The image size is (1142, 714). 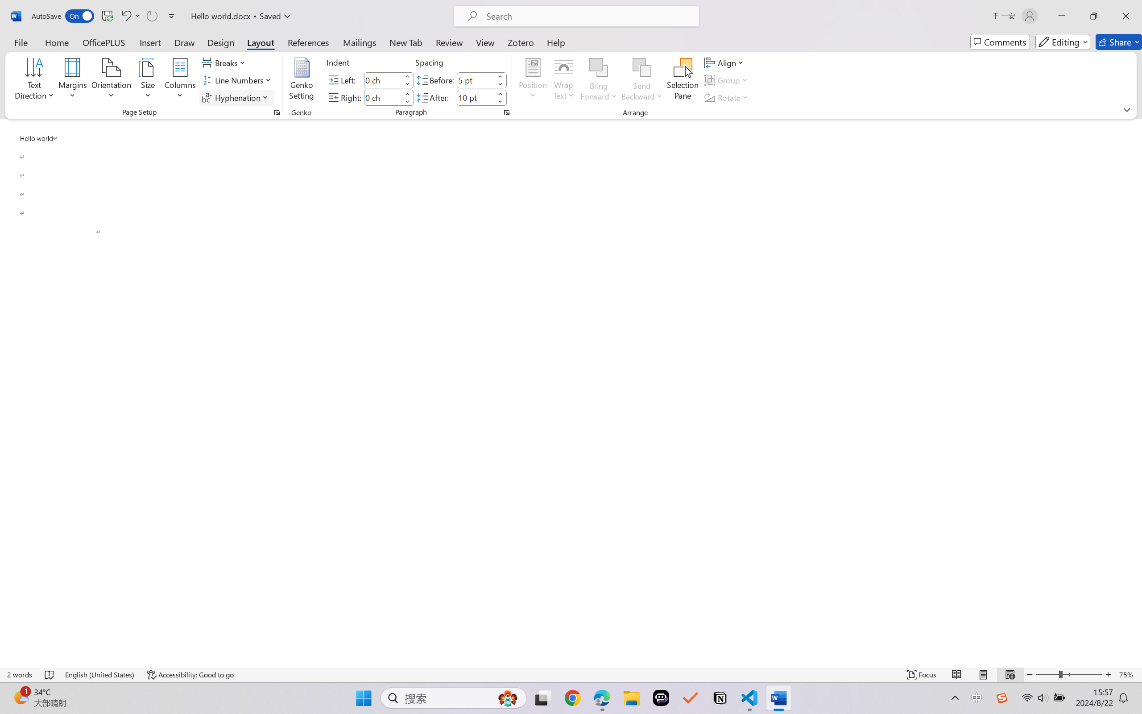 What do you see at coordinates (130, 16) in the screenshot?
I see `Undo Apply Quick Style Set` at bounding box center [130, 16].